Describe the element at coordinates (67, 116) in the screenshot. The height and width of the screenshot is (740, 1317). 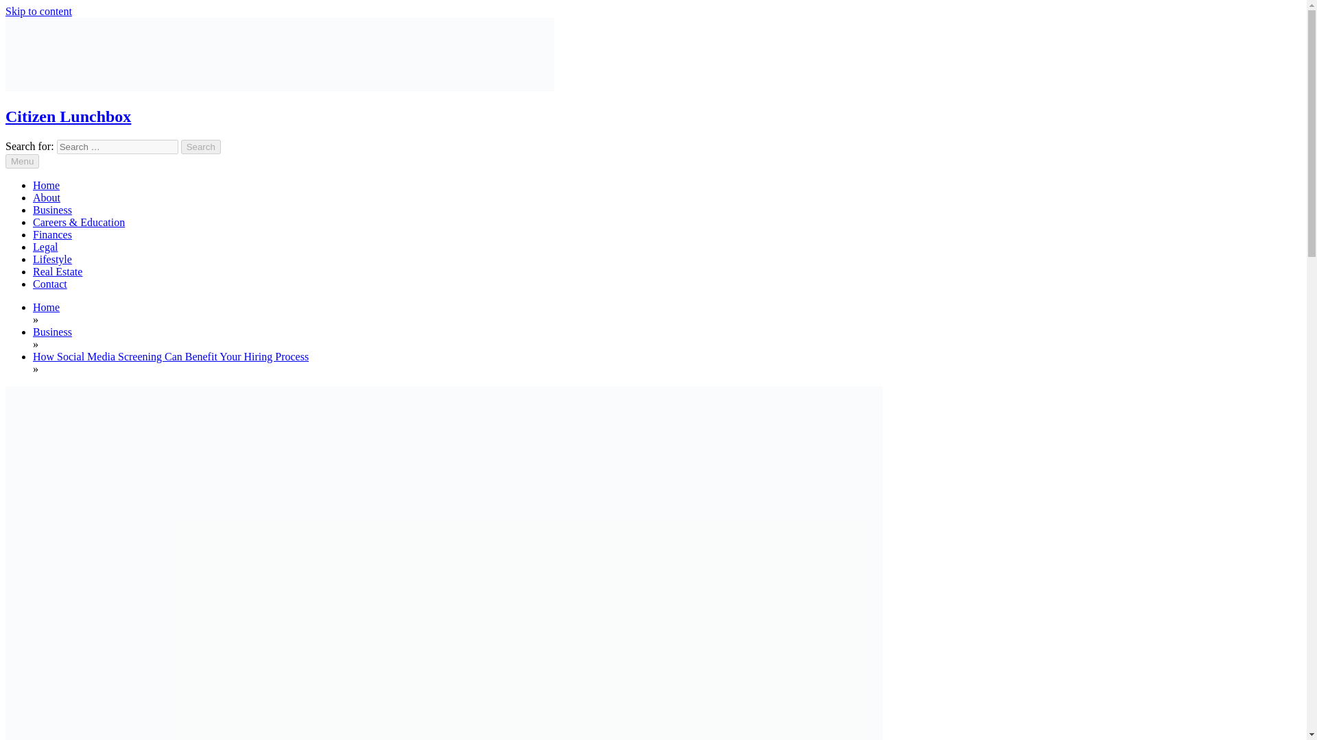
I see `Citizen Lunchbox` at that location.